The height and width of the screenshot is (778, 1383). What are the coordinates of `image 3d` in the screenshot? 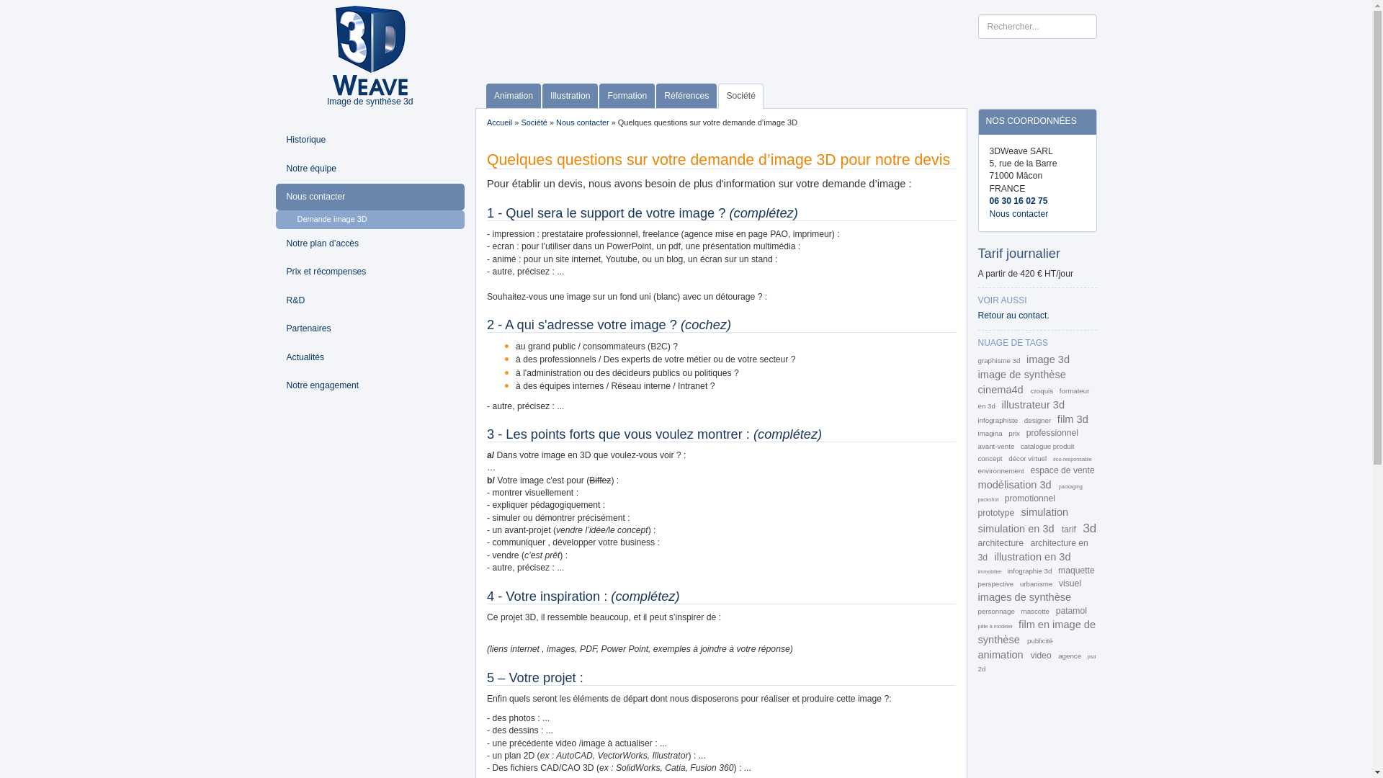 It's located at (1048, 359).